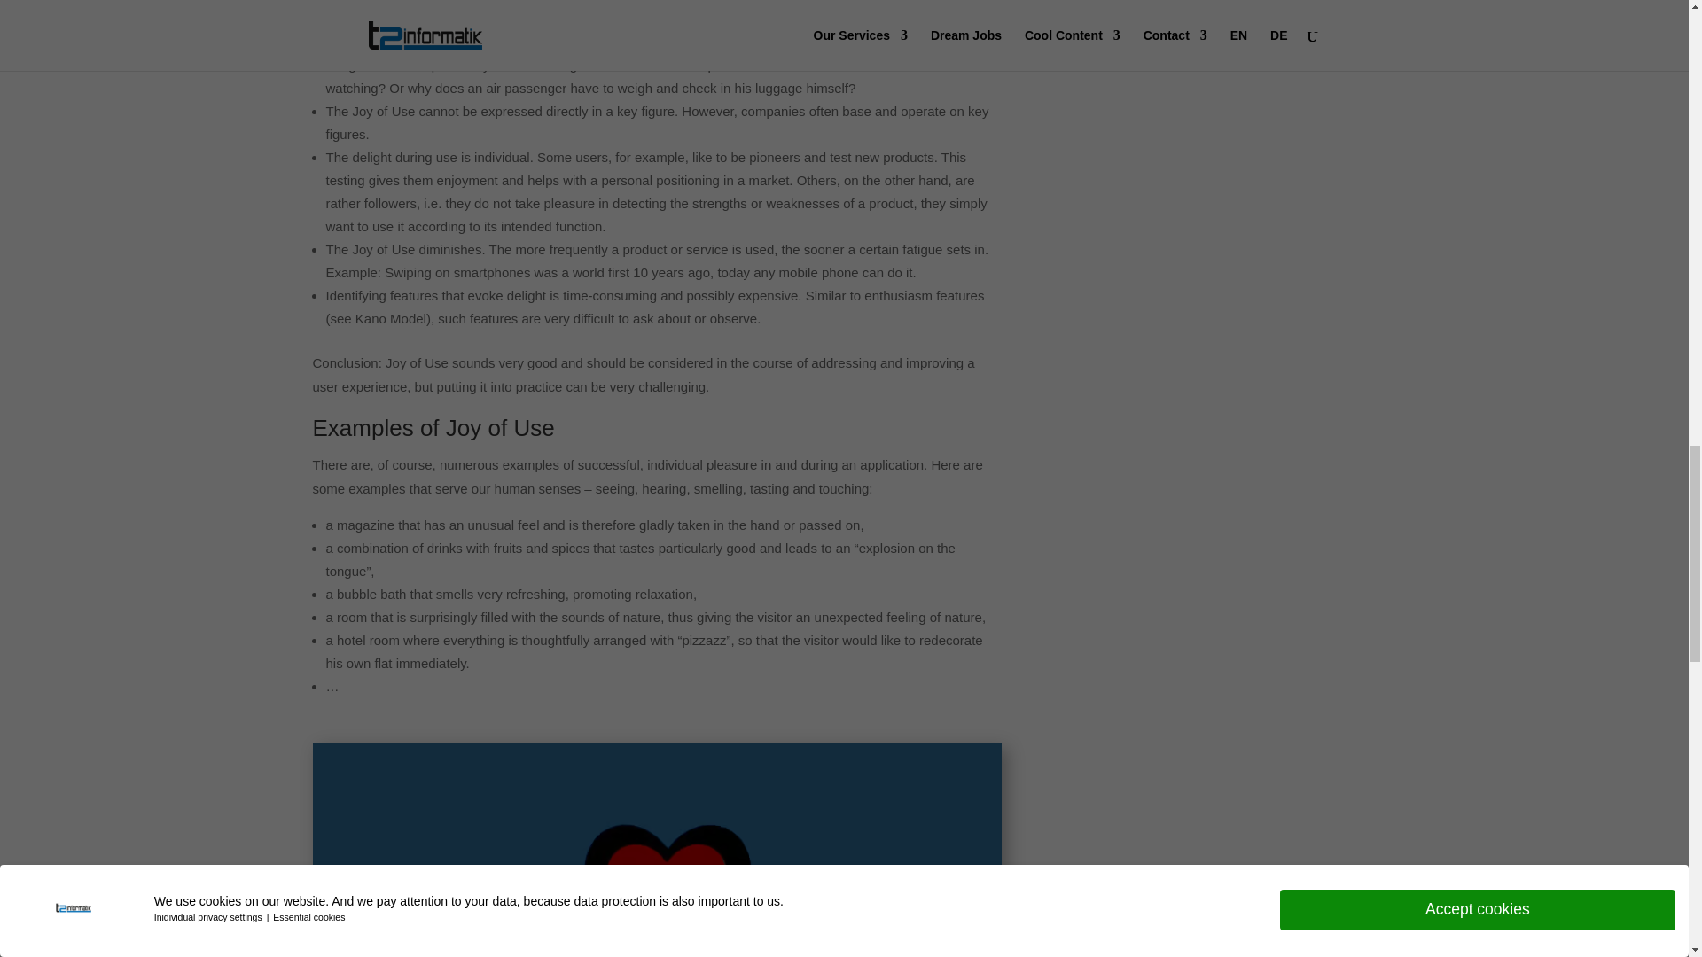 The height and width of the screenshot is (957, 1702). Describe the element at coordinates (656, 850) in the screenshot. I see `Joy of Use: usability that is fun and enjoyable` at that location.